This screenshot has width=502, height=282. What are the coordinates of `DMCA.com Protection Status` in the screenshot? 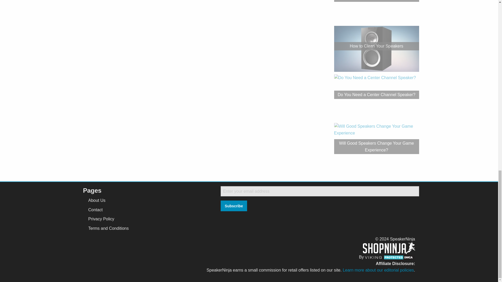 It's located at (399, 257).